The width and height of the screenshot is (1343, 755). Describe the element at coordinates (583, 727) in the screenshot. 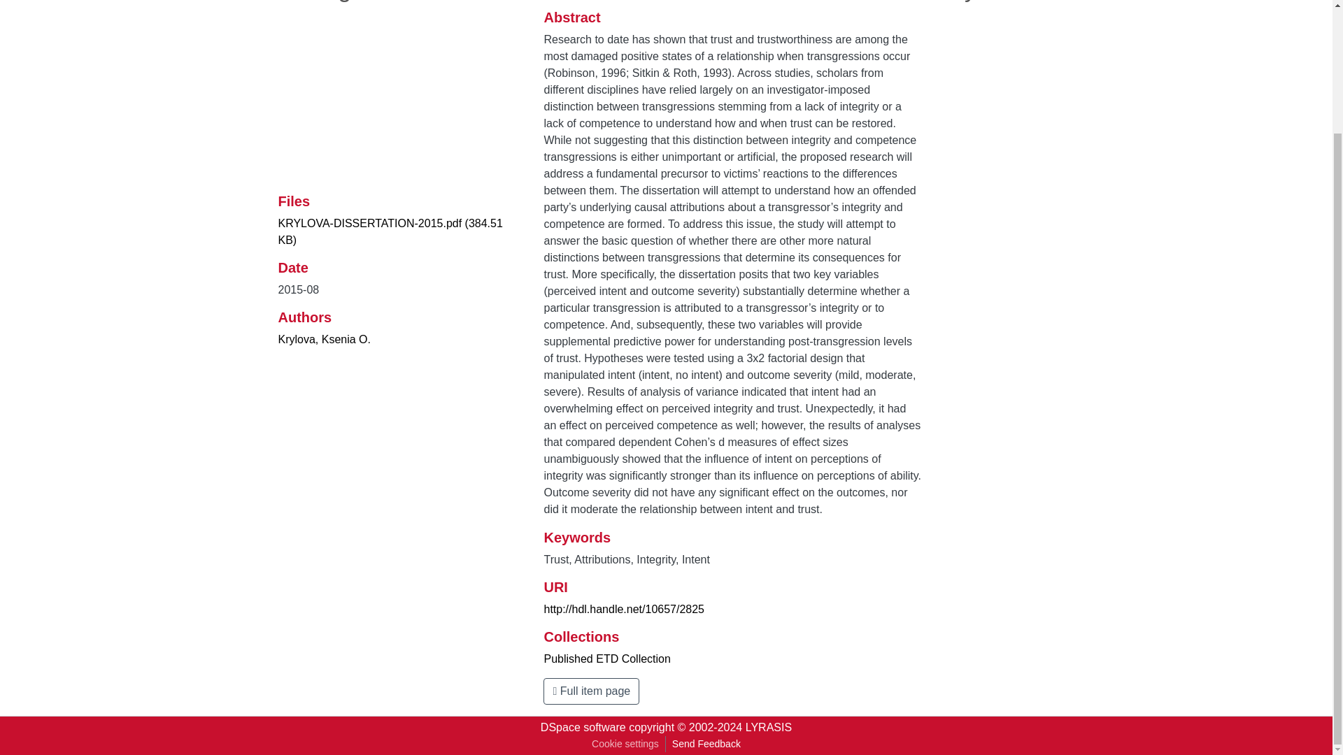

I see `DSpace software` at that location.